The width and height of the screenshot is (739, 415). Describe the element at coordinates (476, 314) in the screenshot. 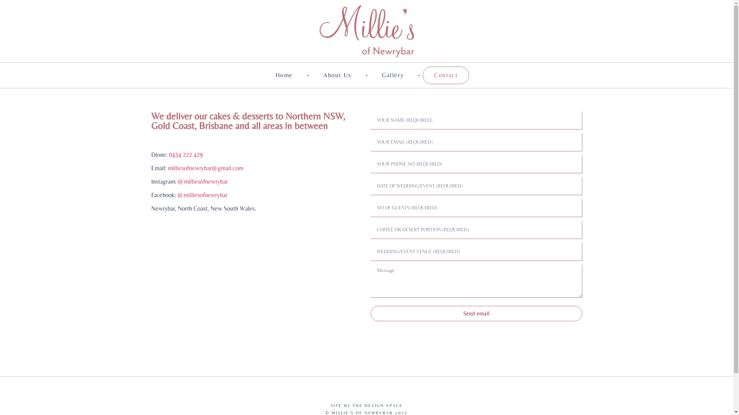

I see `Send email` at that location.